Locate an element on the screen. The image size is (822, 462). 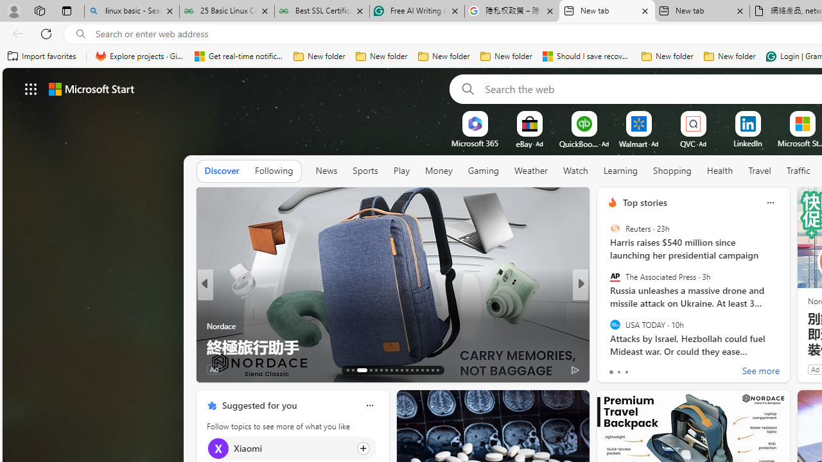
linux basic - Search is located at coordinates (132, 12).